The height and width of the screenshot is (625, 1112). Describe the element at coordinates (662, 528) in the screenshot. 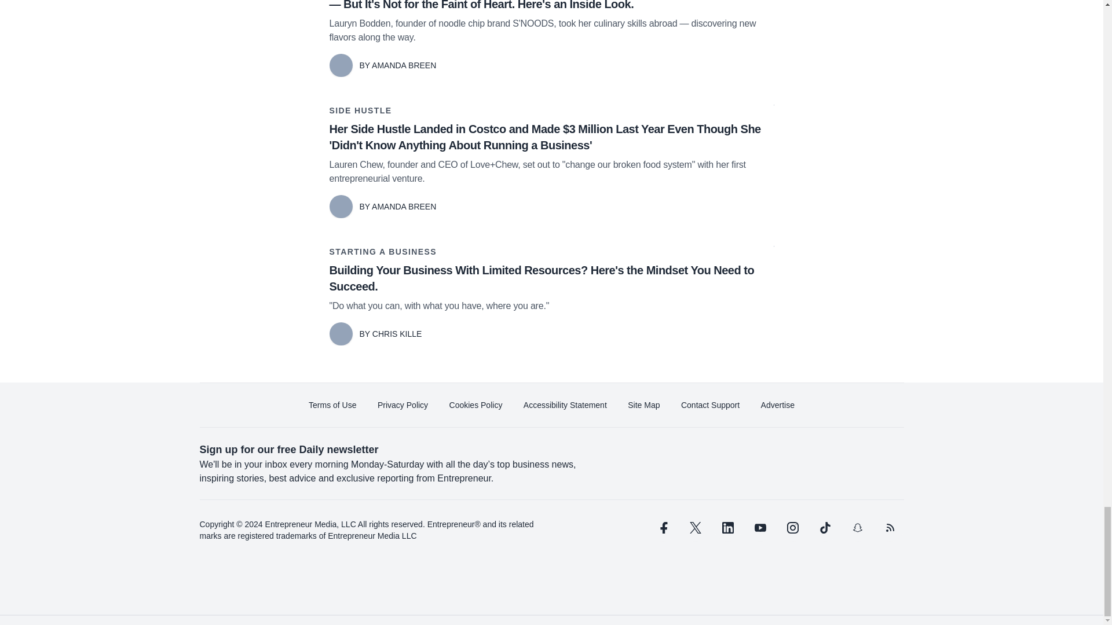

I see `facebook` at that location.